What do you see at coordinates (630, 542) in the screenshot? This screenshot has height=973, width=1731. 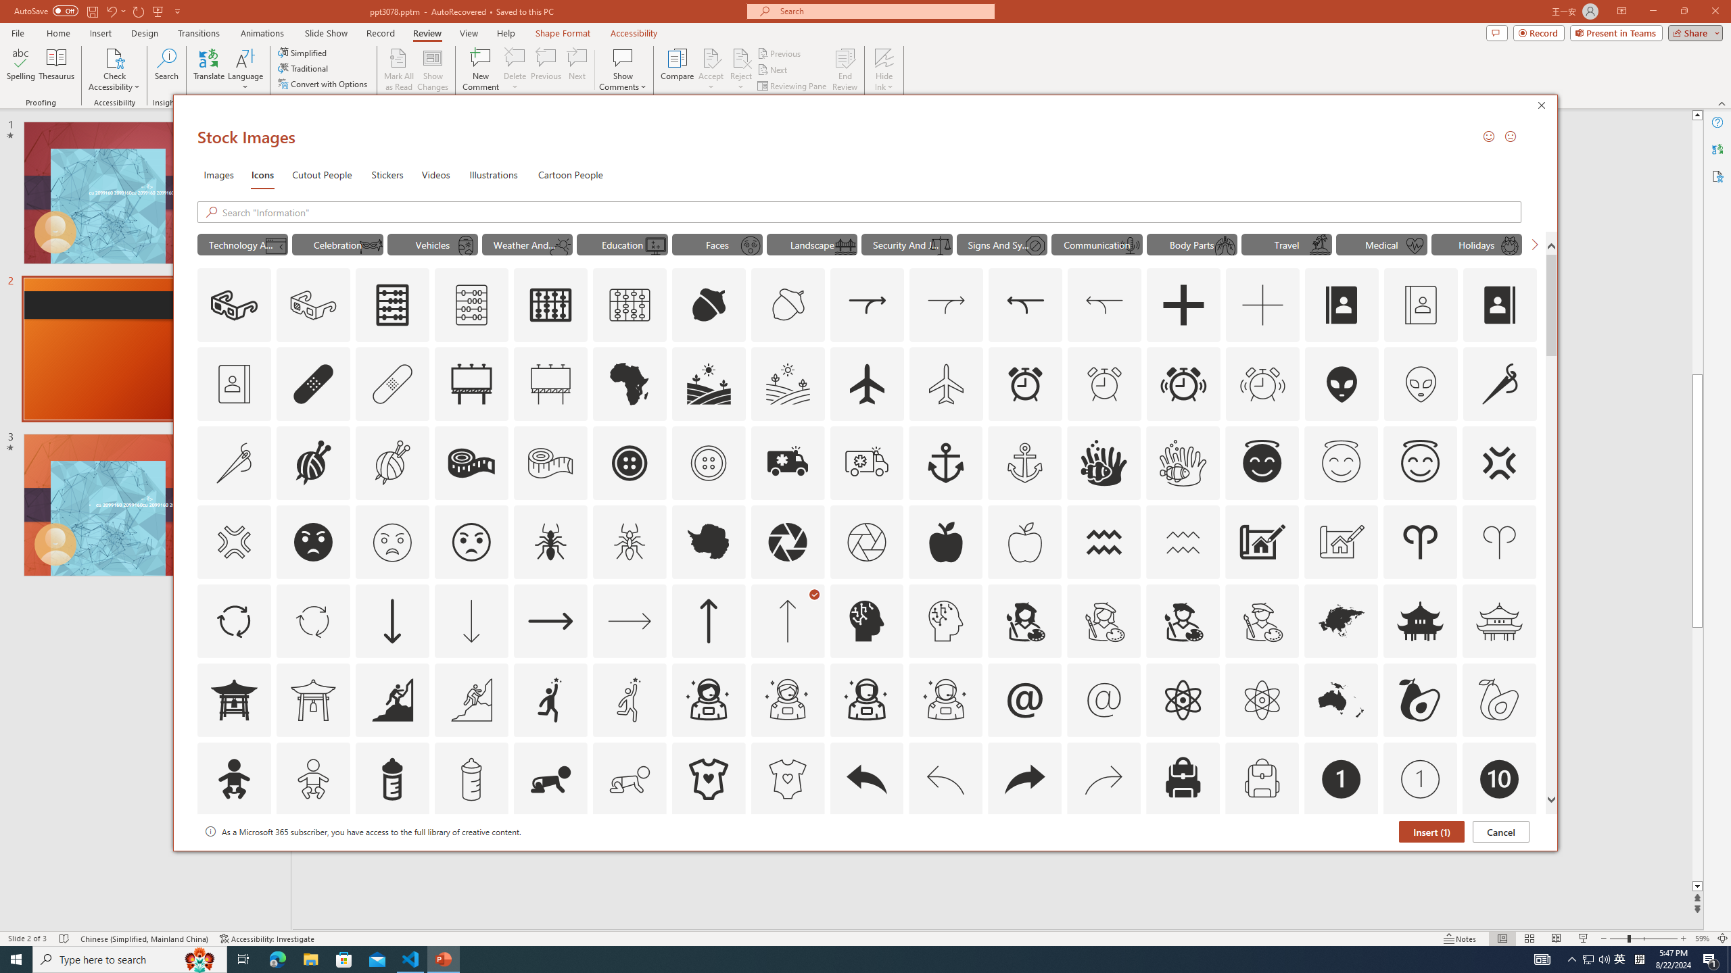 I see `AutomationID: Icons_Ant_M` at bounding box center [630, 542].